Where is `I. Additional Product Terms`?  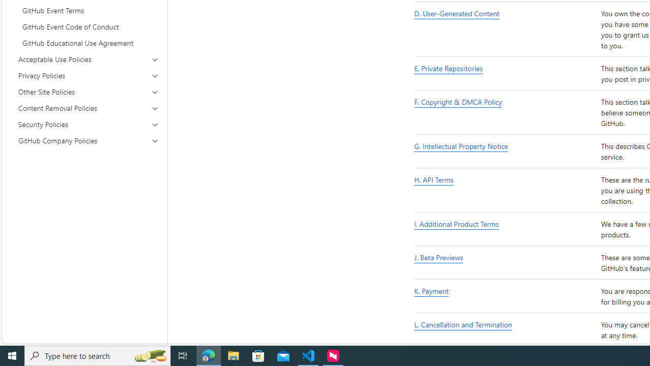 I. Additional Product Terms is located at coordinates (506, 230).